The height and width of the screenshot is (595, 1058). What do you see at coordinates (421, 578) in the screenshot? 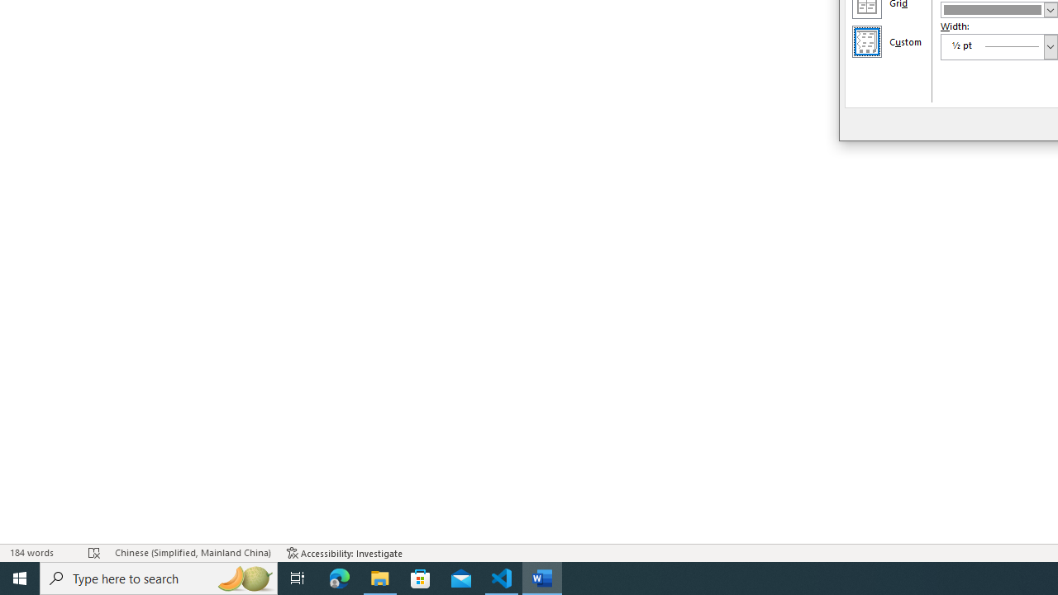
I see `Microsoft Store` at bounding box center [421, 578].